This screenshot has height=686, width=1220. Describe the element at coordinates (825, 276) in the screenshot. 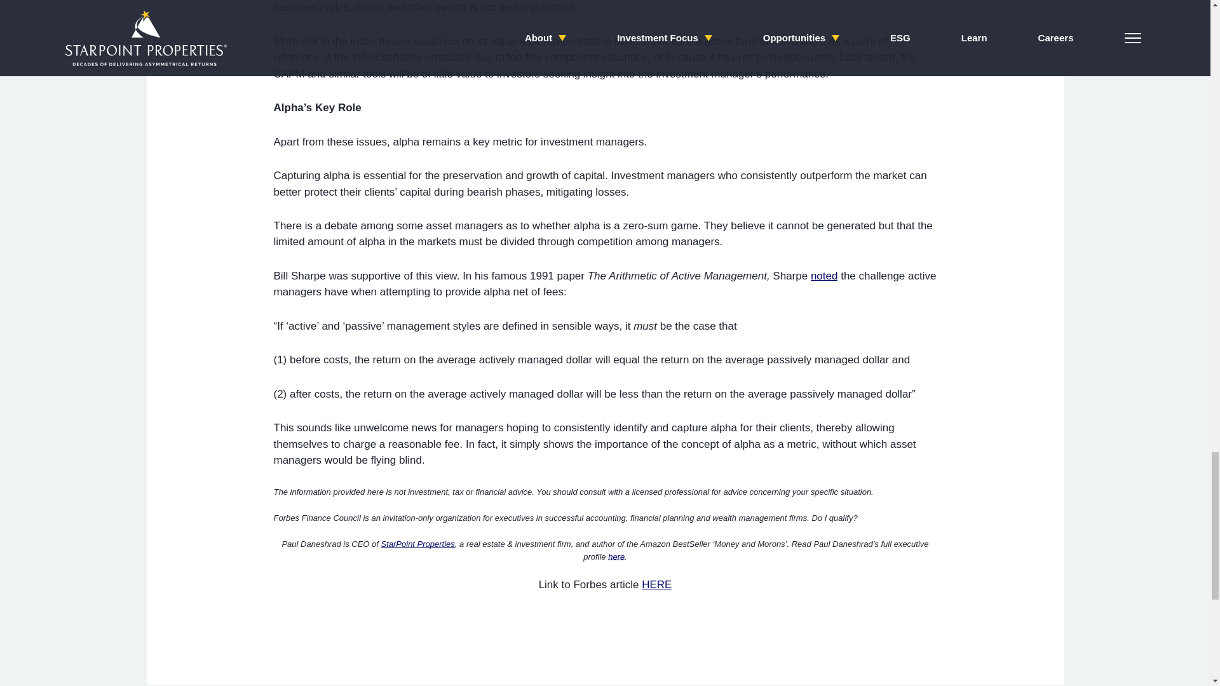

I see `noted` at that location.